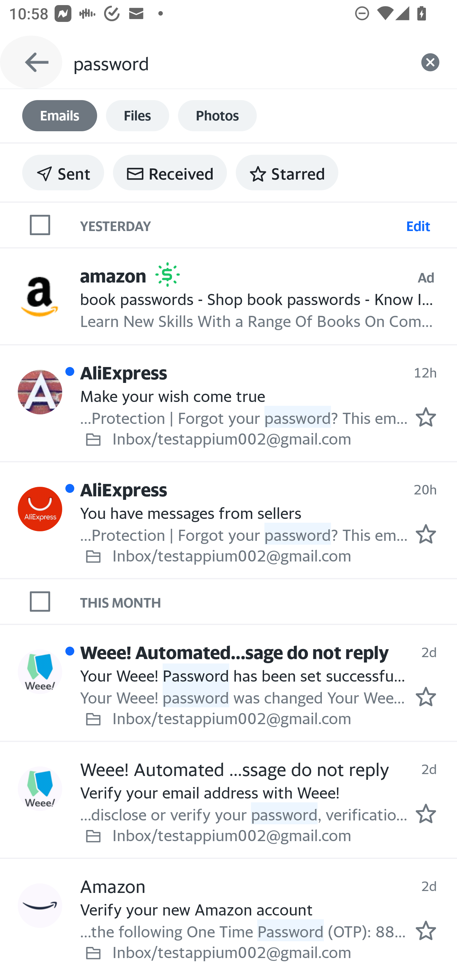  What do you see at coordinates (241, 224) in the screenshot?
I see `YESTERDAY` at bounding box center [241, 224].